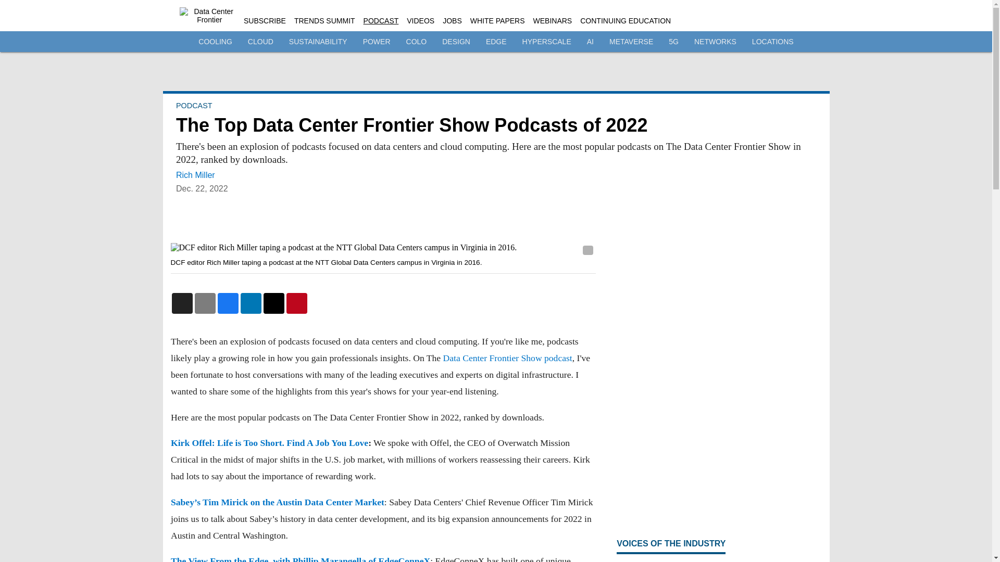 The image size is (1000, 562). What do you see at coordinates (591, 42) in the screenshot?
I see `AI` at bounding box center [591, 42].